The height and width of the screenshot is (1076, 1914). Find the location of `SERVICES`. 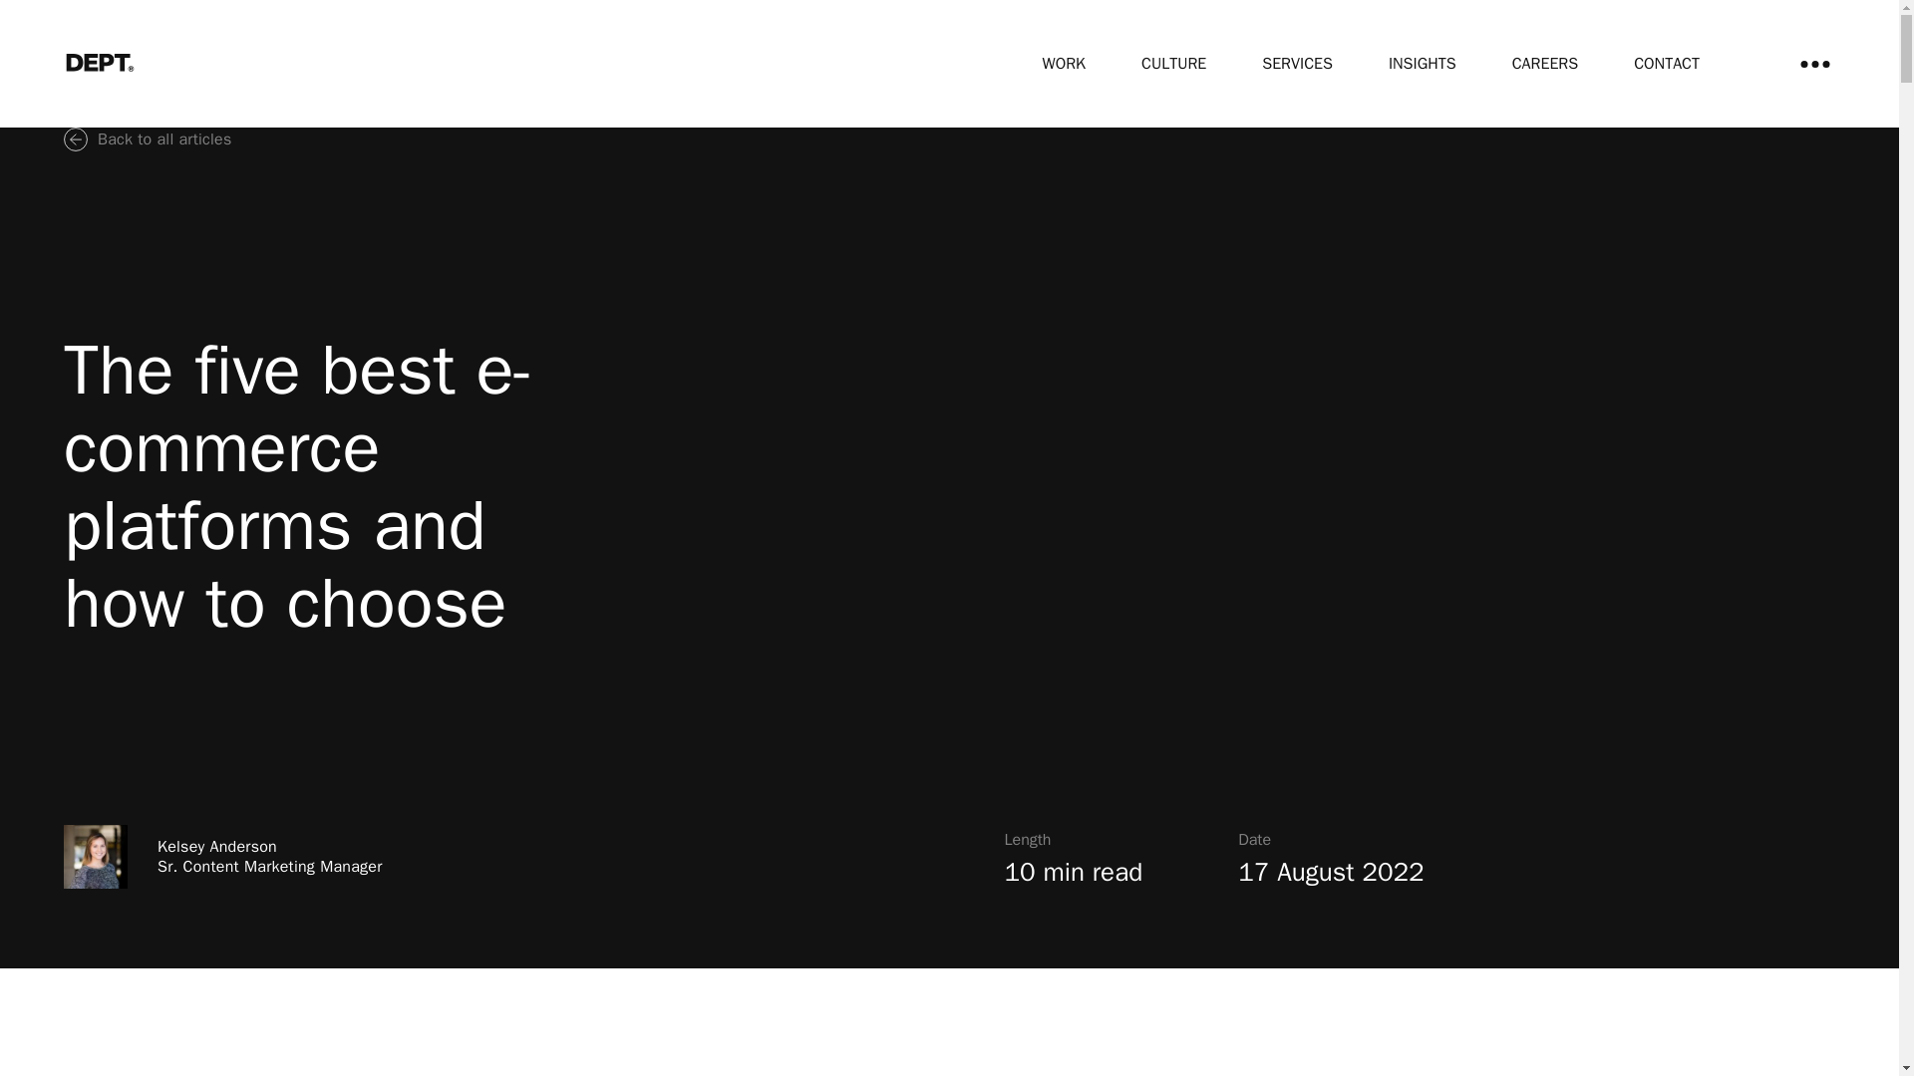

SERVICES is located at coordinates (1296, 64).